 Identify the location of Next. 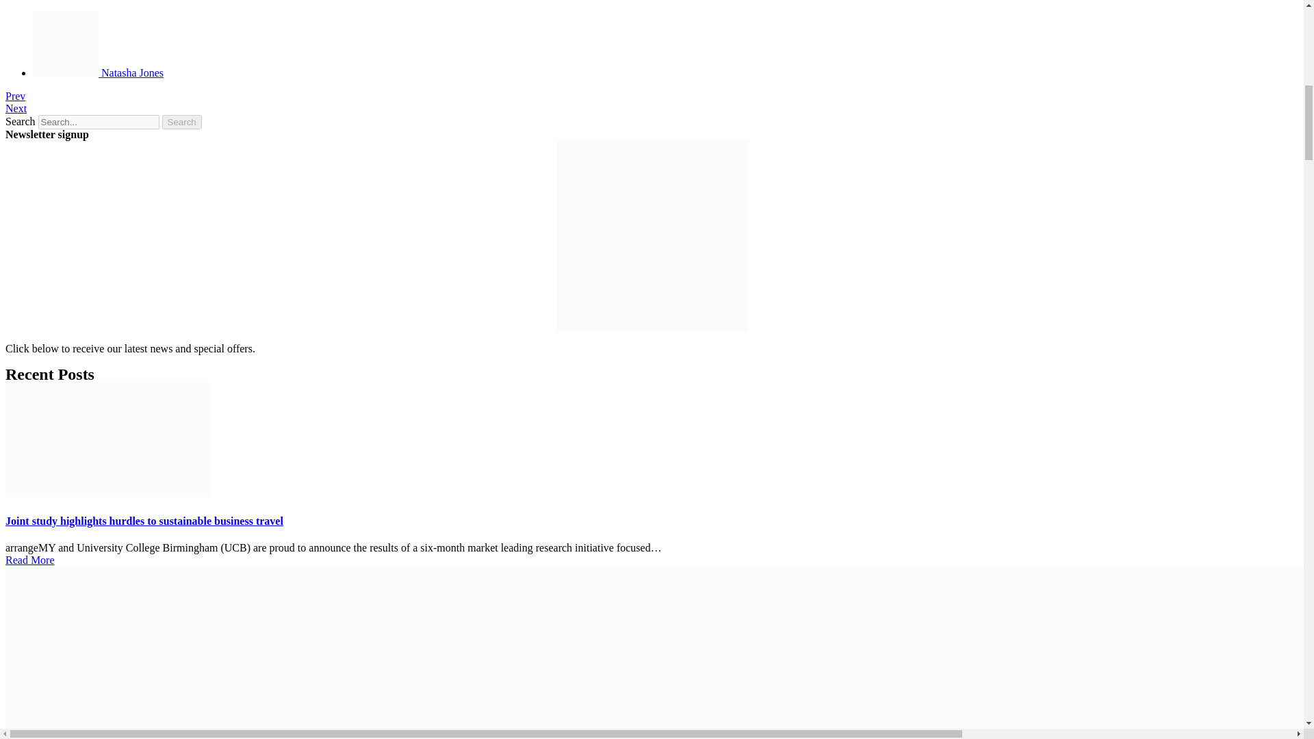
(15, 108).